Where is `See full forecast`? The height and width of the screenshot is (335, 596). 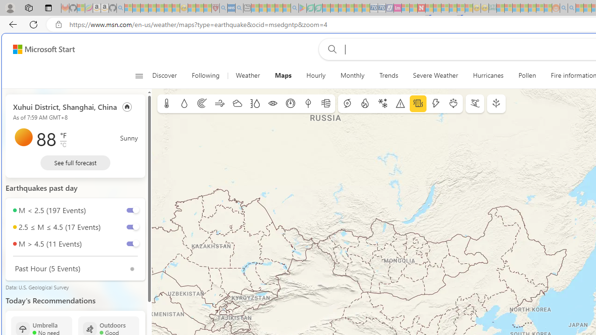
See full forecast is located at coordinates (75, 163).